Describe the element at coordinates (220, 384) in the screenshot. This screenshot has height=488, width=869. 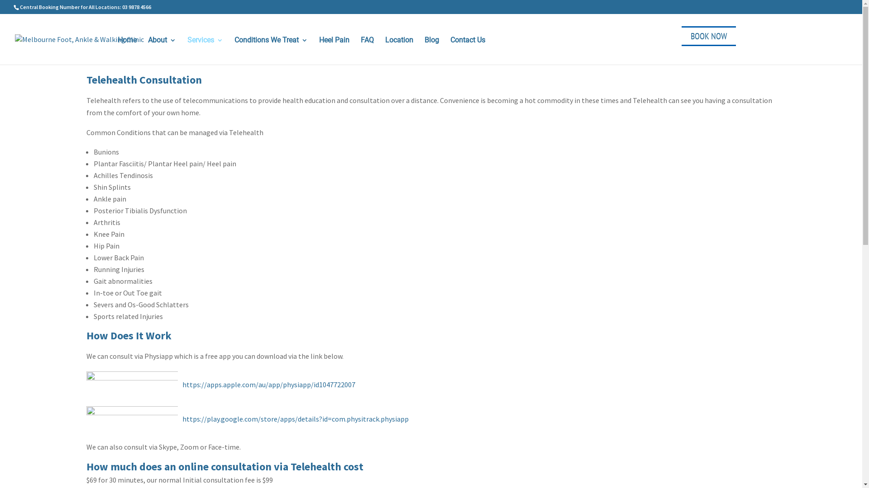
I see `https://apps.apple.com/au/app/physiapp/id1047722007` at that location.